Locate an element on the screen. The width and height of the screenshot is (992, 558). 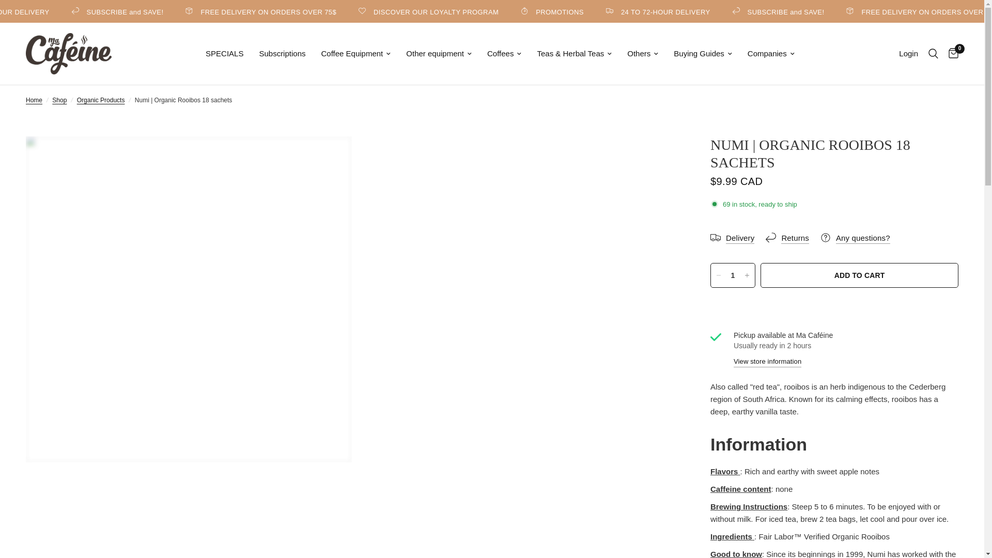
24 TO 72-HOUR DELIVERY is located at coordinates (88, 11).